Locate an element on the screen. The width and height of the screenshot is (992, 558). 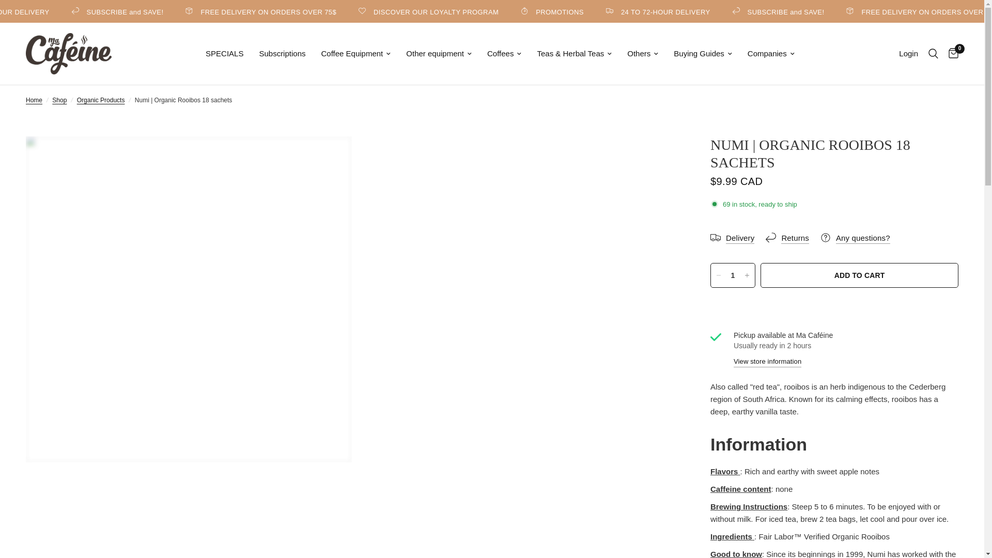
24 TO 72-HOUR DELIVERY is located at coordinates (88, 11).